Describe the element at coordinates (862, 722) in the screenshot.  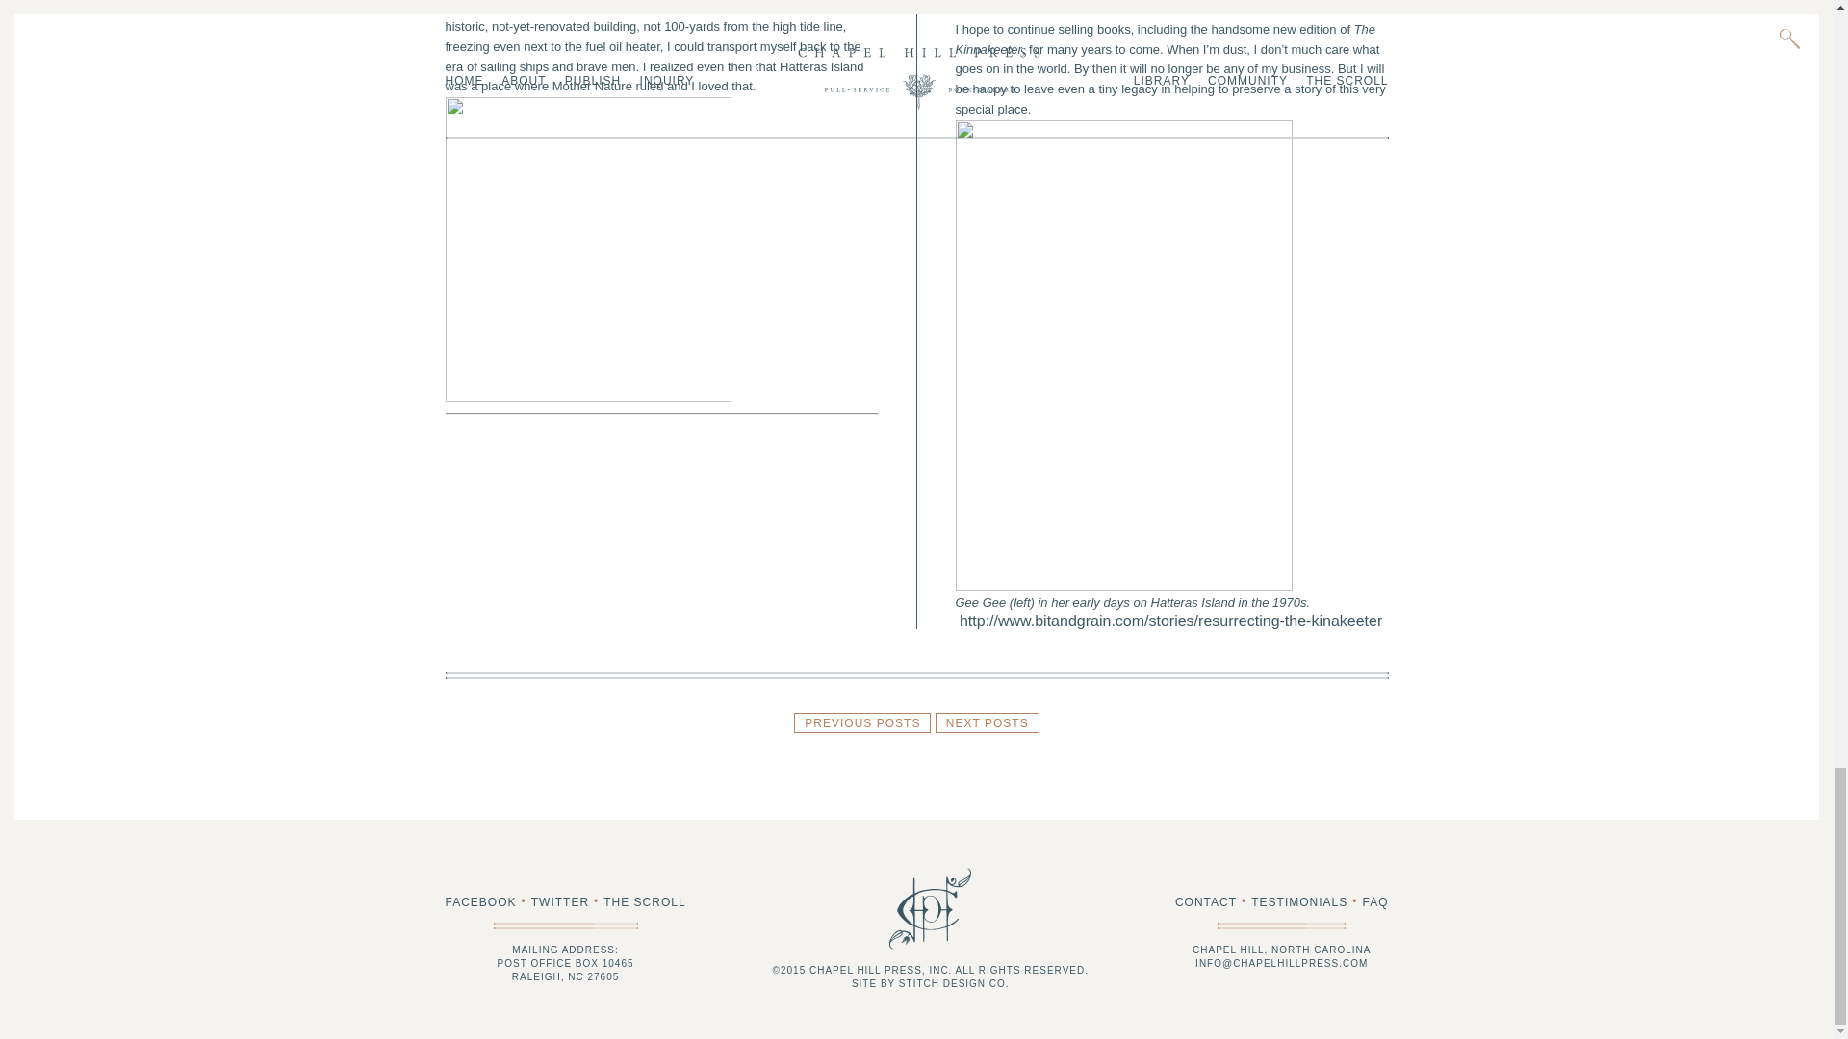
I see `PREVIOUS POSTS` at that location.